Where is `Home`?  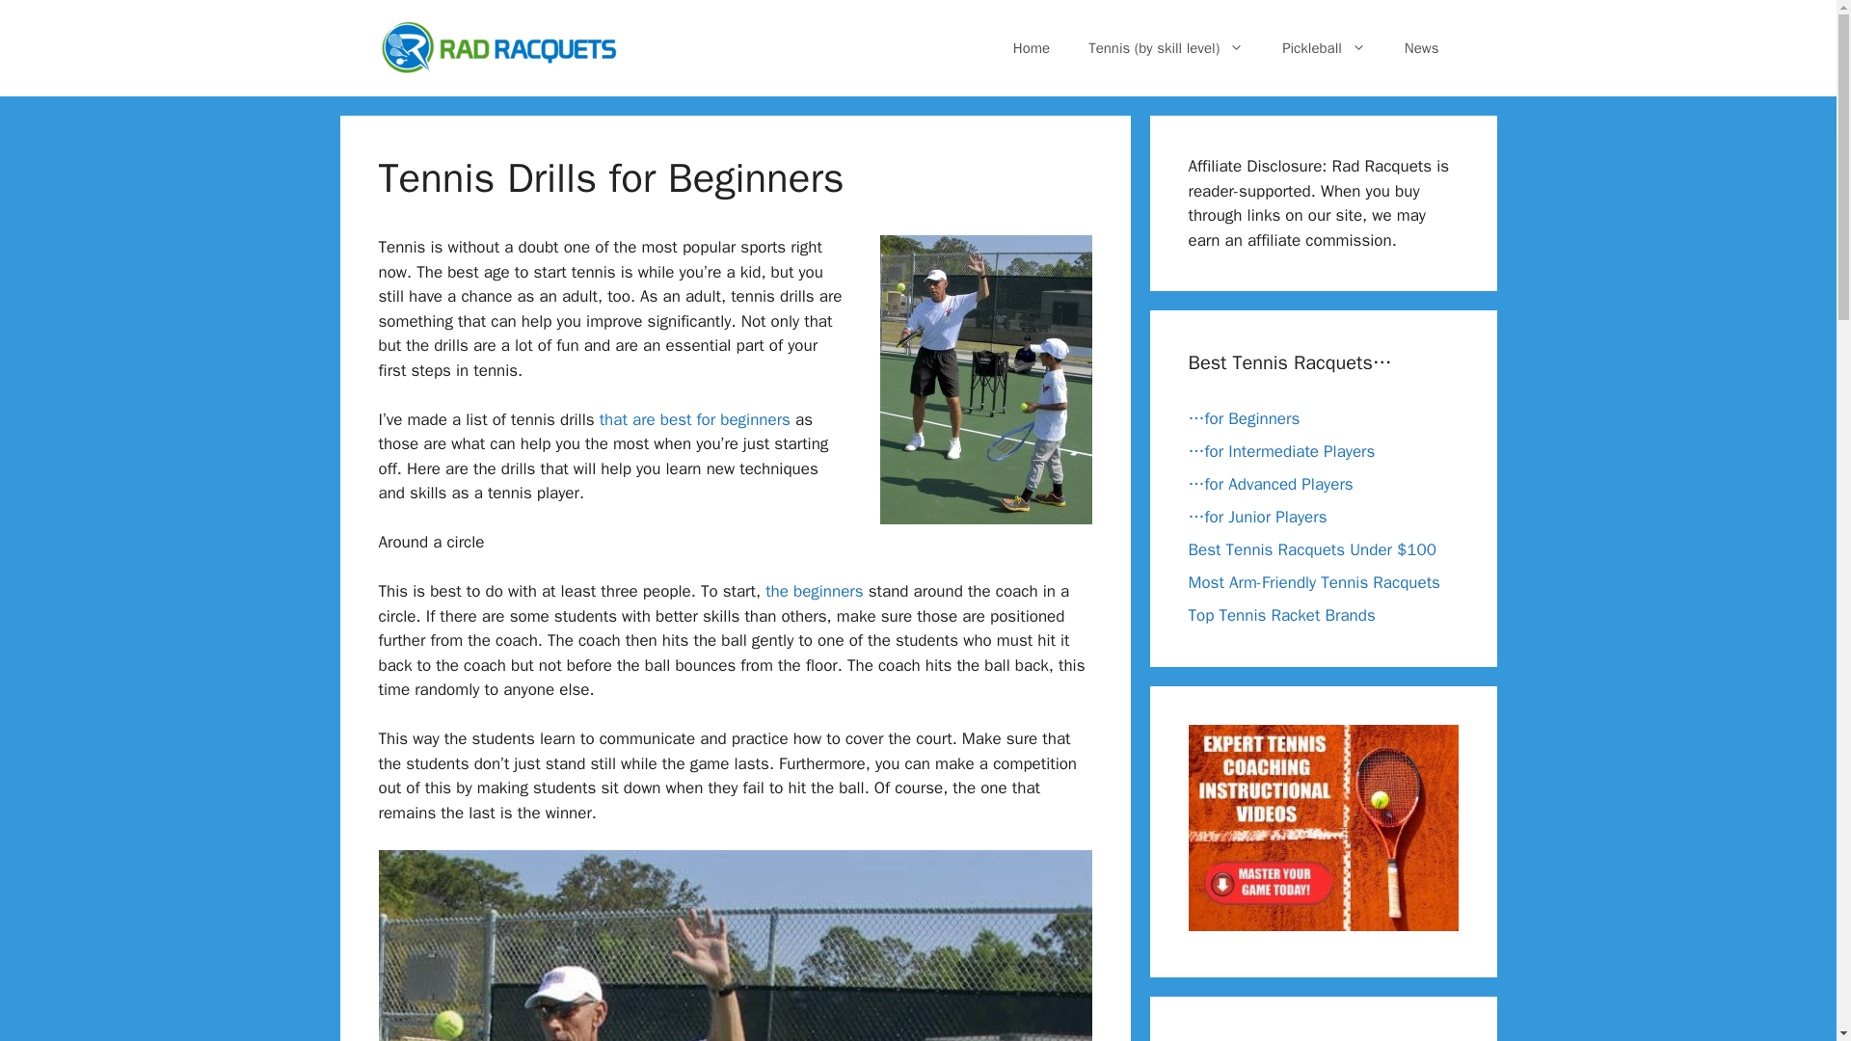
Home is located at coordinates (1032, 48).